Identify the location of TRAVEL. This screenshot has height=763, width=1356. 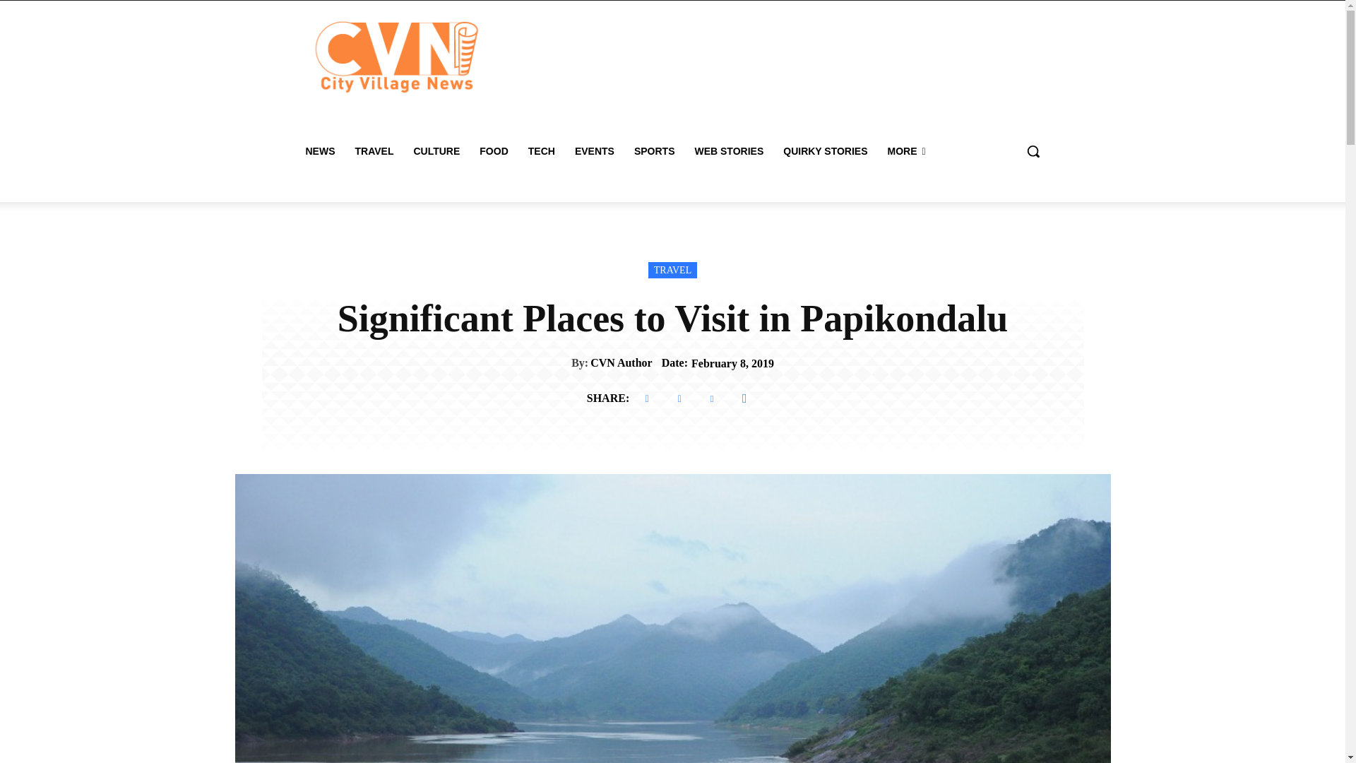
(373, 151).